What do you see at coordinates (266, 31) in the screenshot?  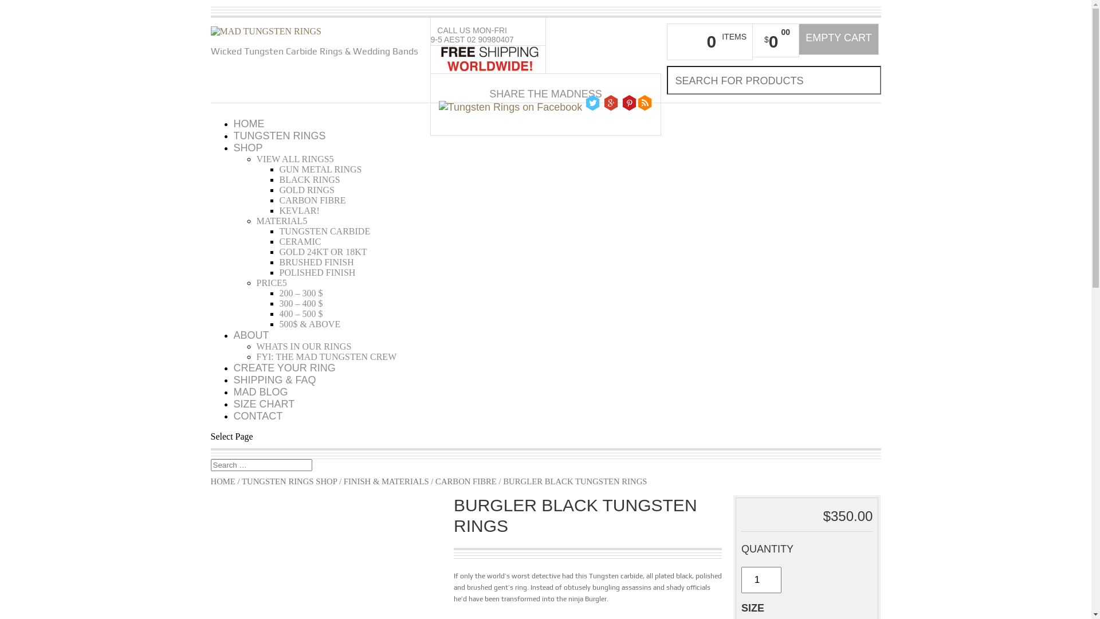 I see `Mad tungsten rings` at bounding box center [266, 31].